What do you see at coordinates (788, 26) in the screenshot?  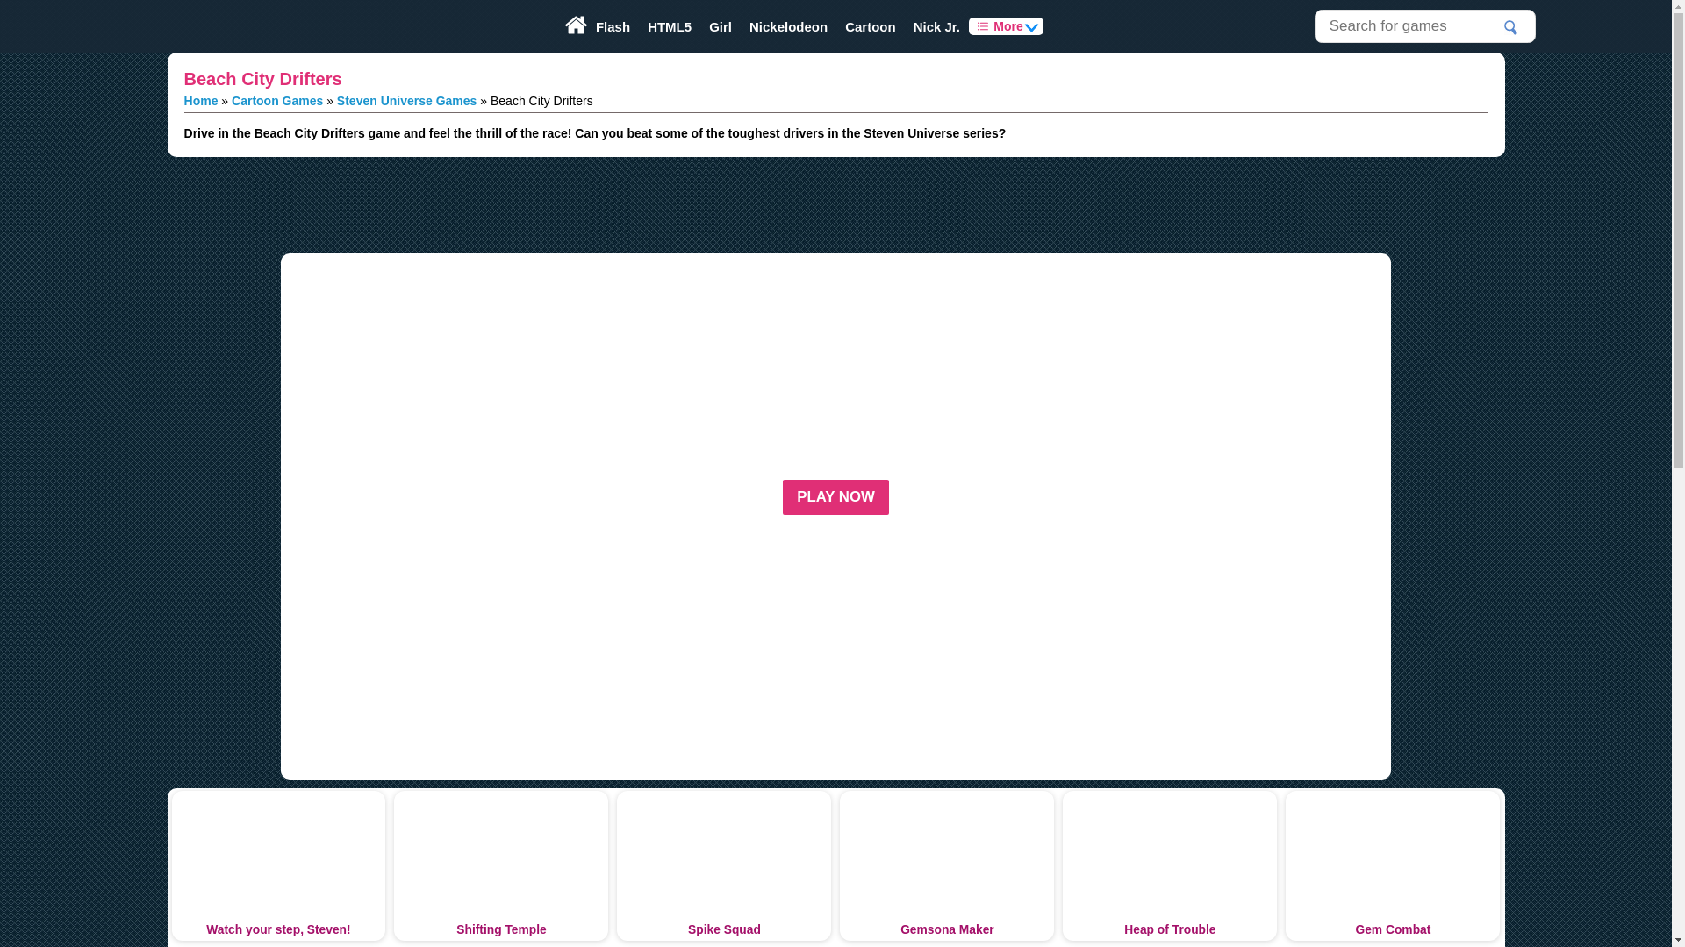 I see `Nickelodeon Games` at bounding box center [788, 26].